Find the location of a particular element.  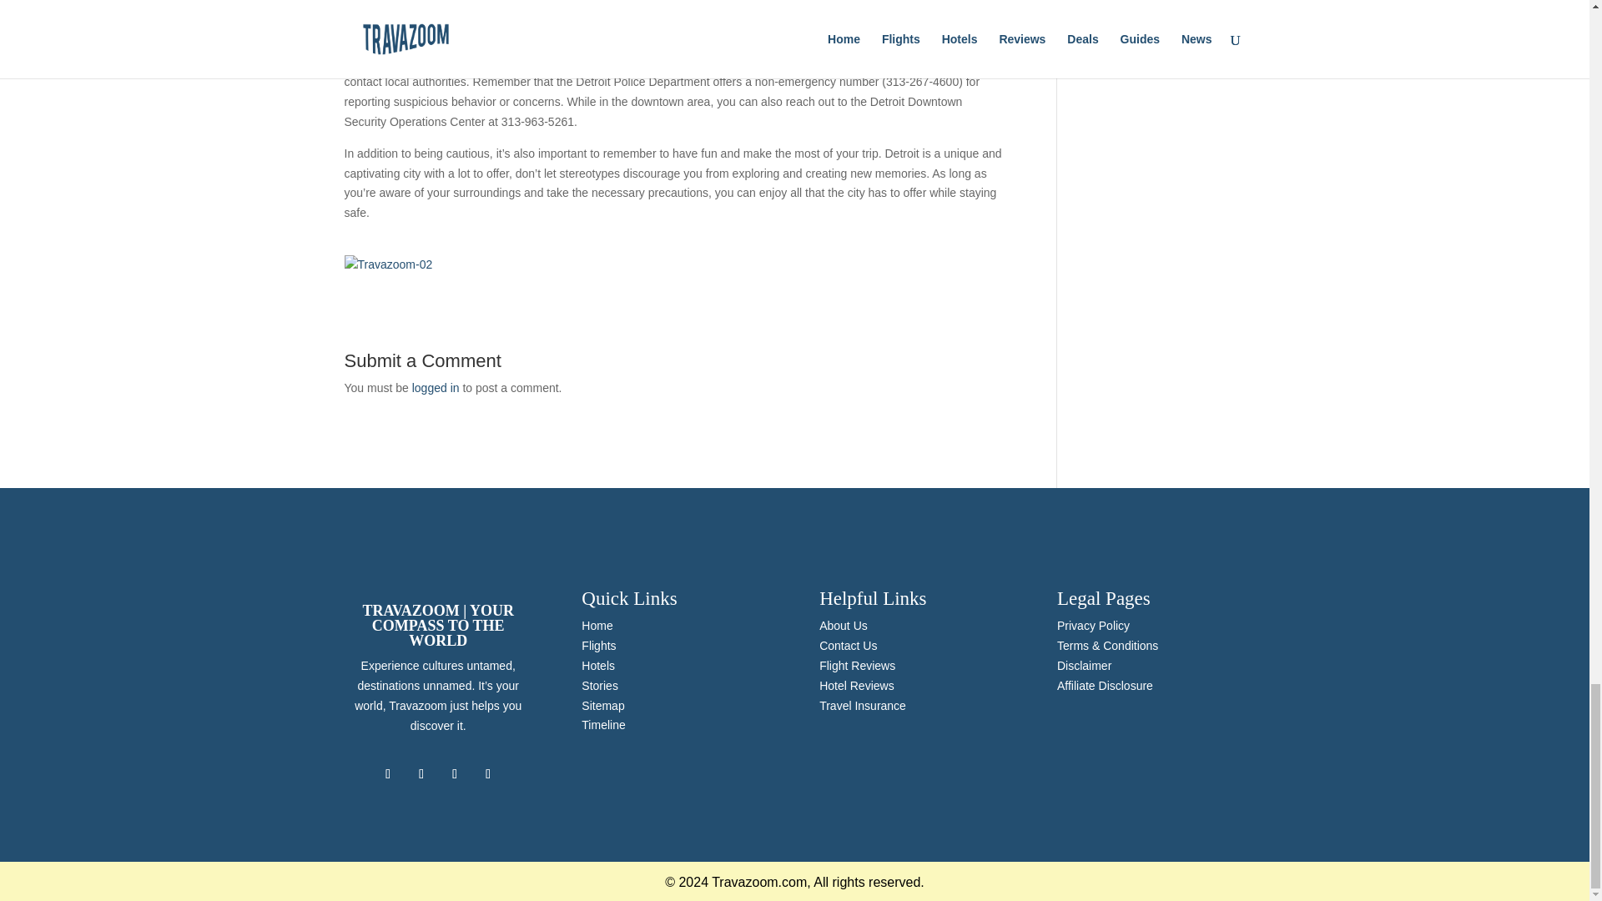

Sitemap is located at coordinates (602, 706).